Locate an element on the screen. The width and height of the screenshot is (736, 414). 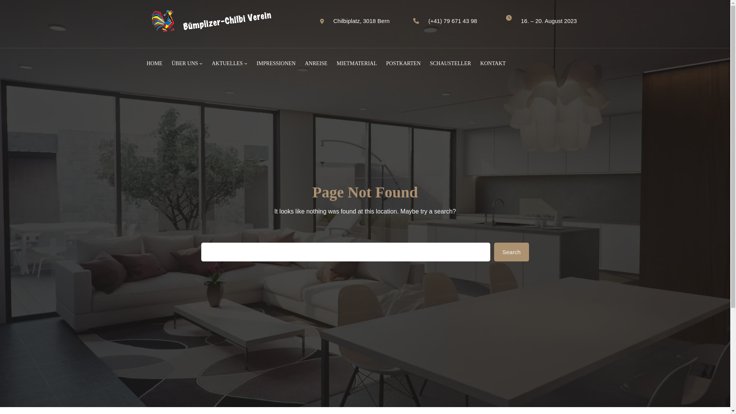
ANREISE is located at coordinates (316, 64).